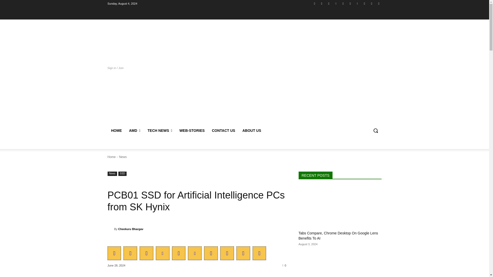  I want to click on Pinterest, so click(357, 3).